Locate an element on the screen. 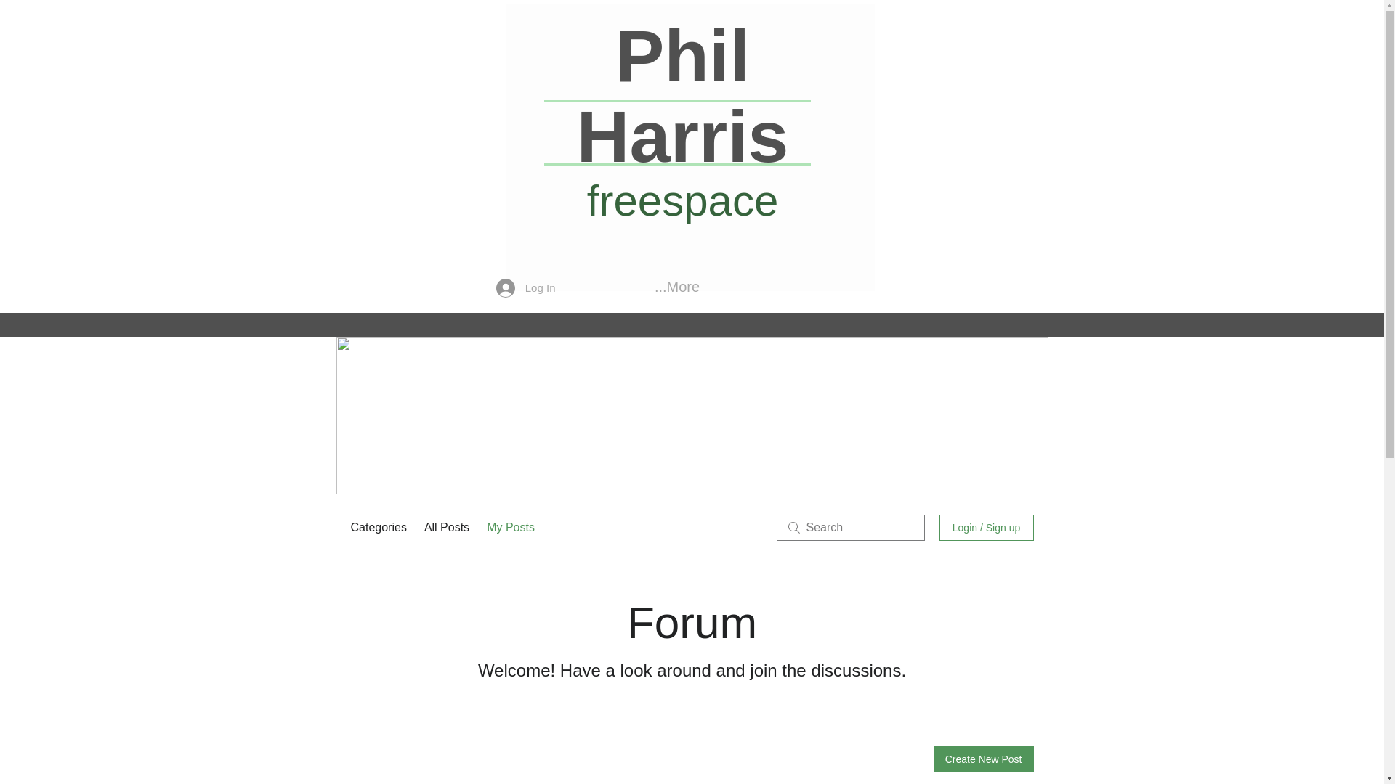 This screenshot has height=784, width=1395. Categories is located at coordinates (378, 527).